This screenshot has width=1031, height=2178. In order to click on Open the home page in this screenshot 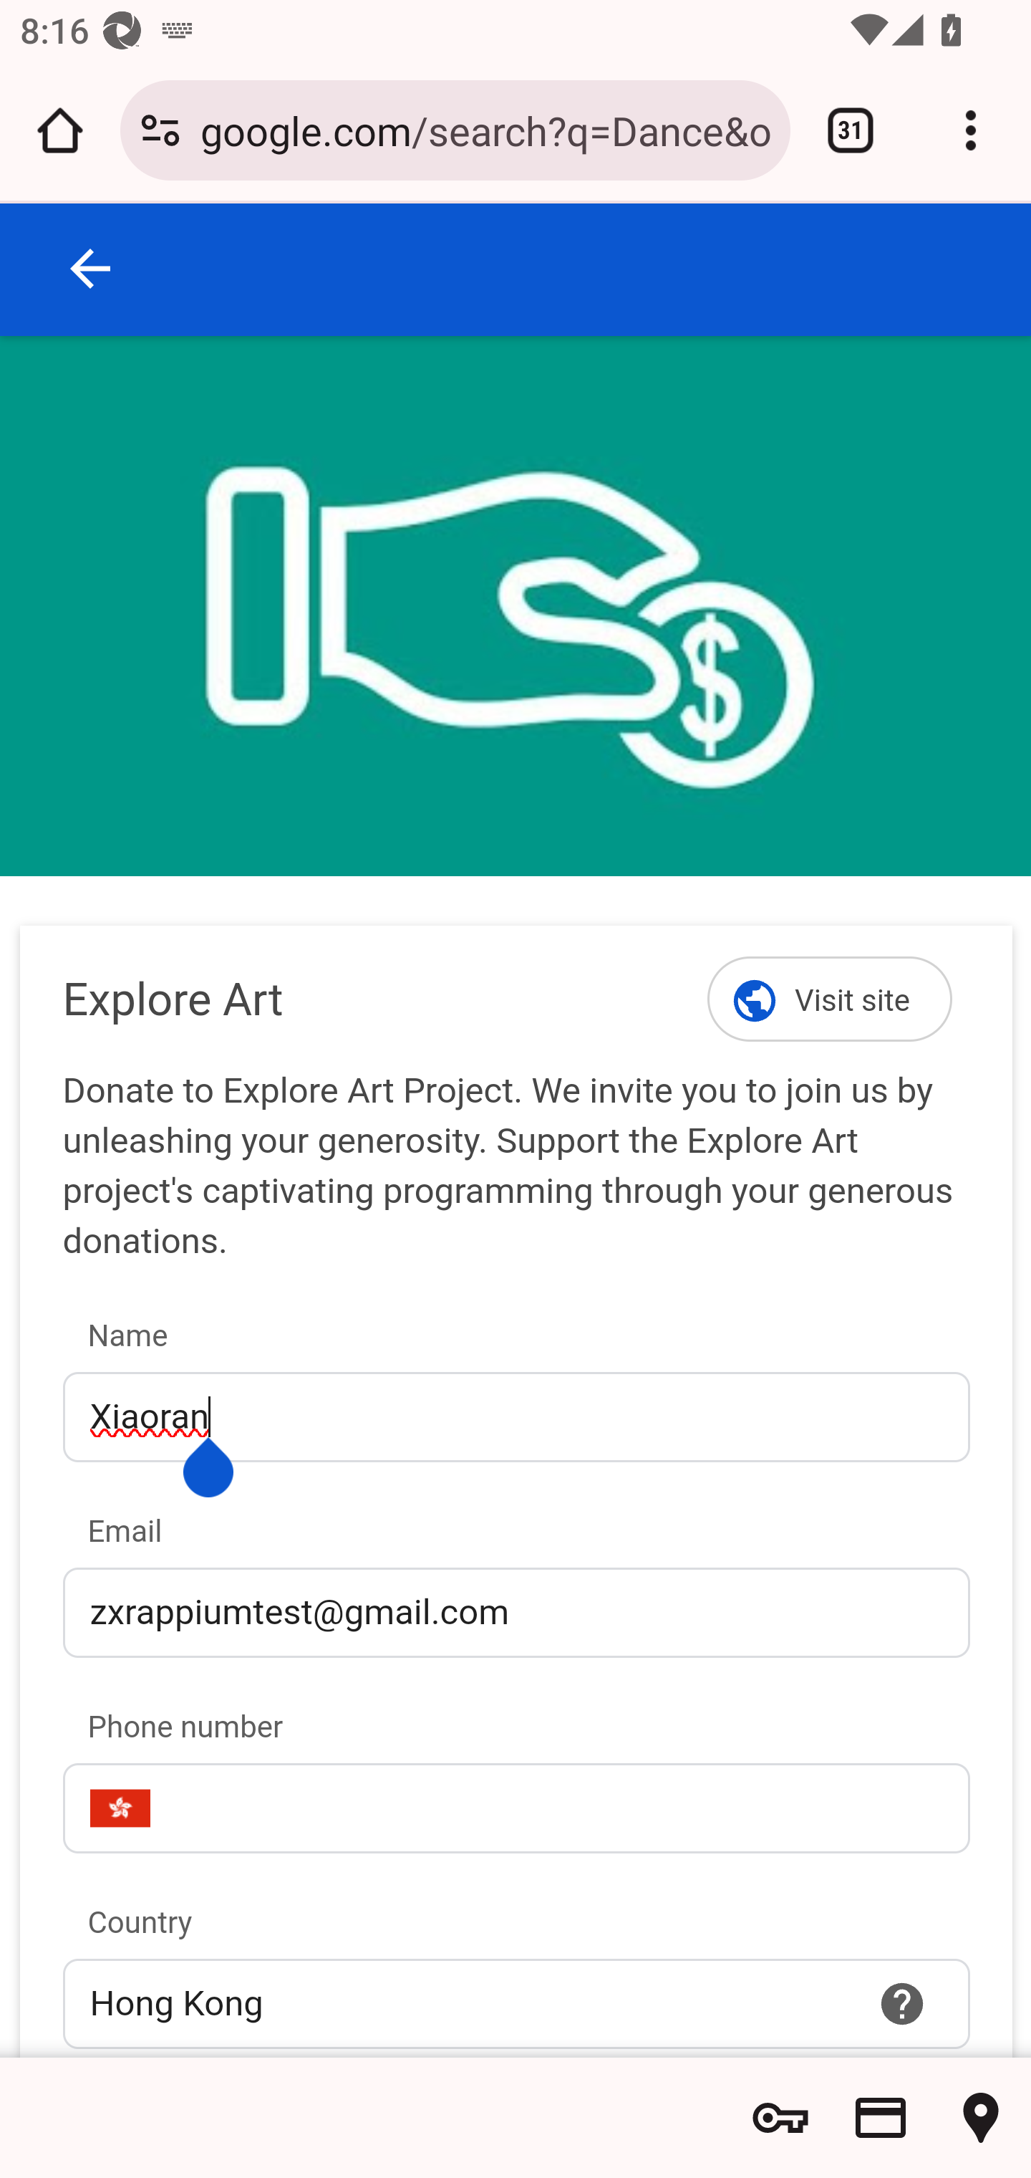, I will do `click(60, 130)`.